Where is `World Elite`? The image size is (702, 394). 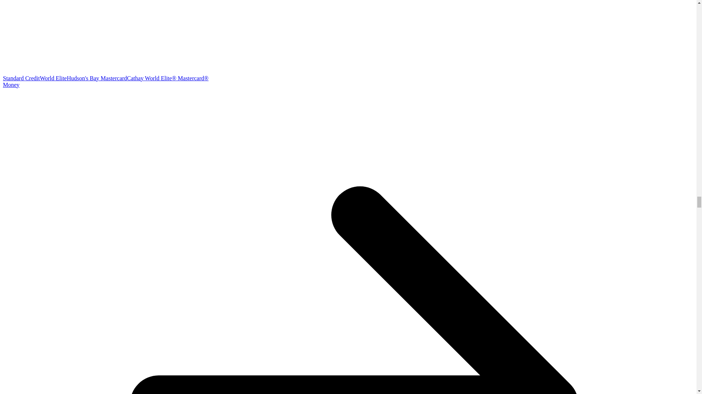 World Elite is located at coordinates (53, 78).